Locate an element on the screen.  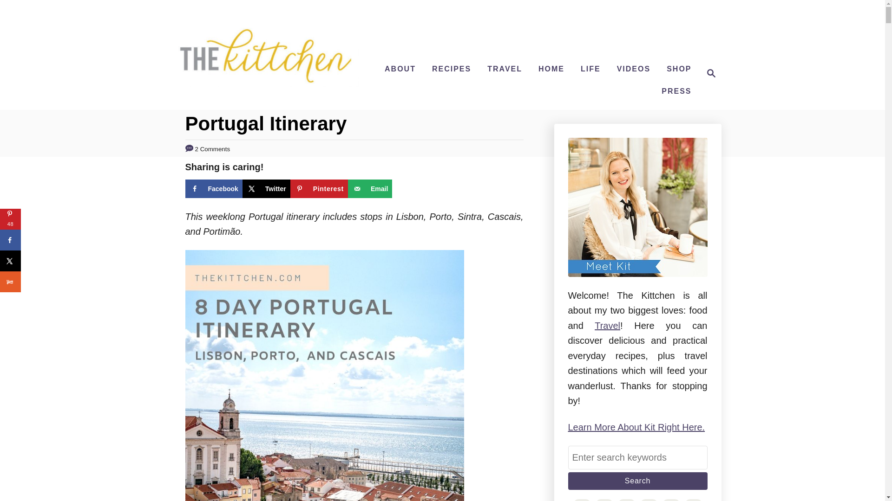
VIDEOS is located at coordinates (319, 188).